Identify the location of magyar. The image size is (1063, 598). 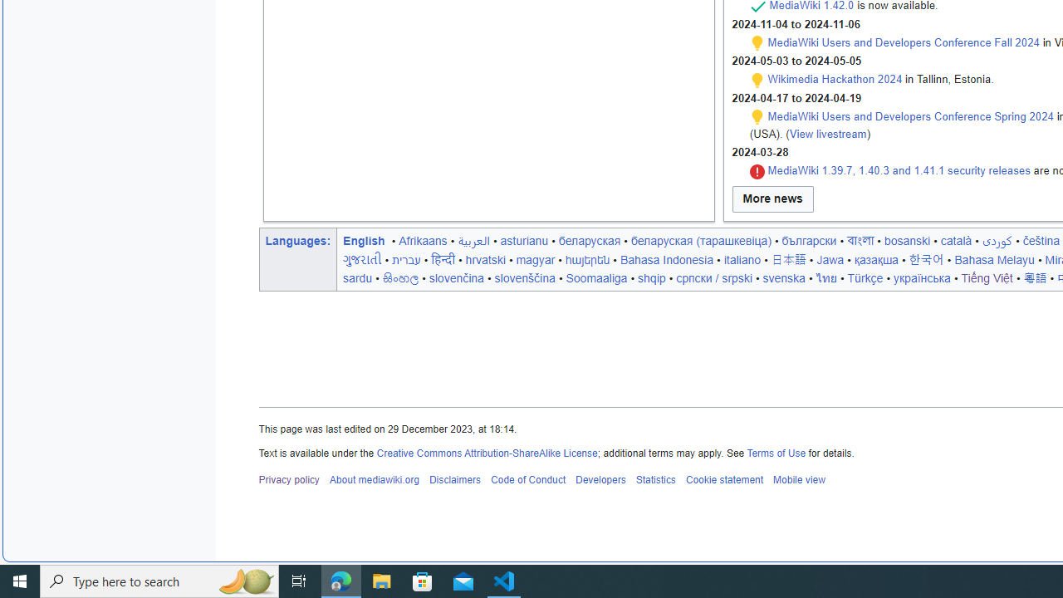
(535, 259).